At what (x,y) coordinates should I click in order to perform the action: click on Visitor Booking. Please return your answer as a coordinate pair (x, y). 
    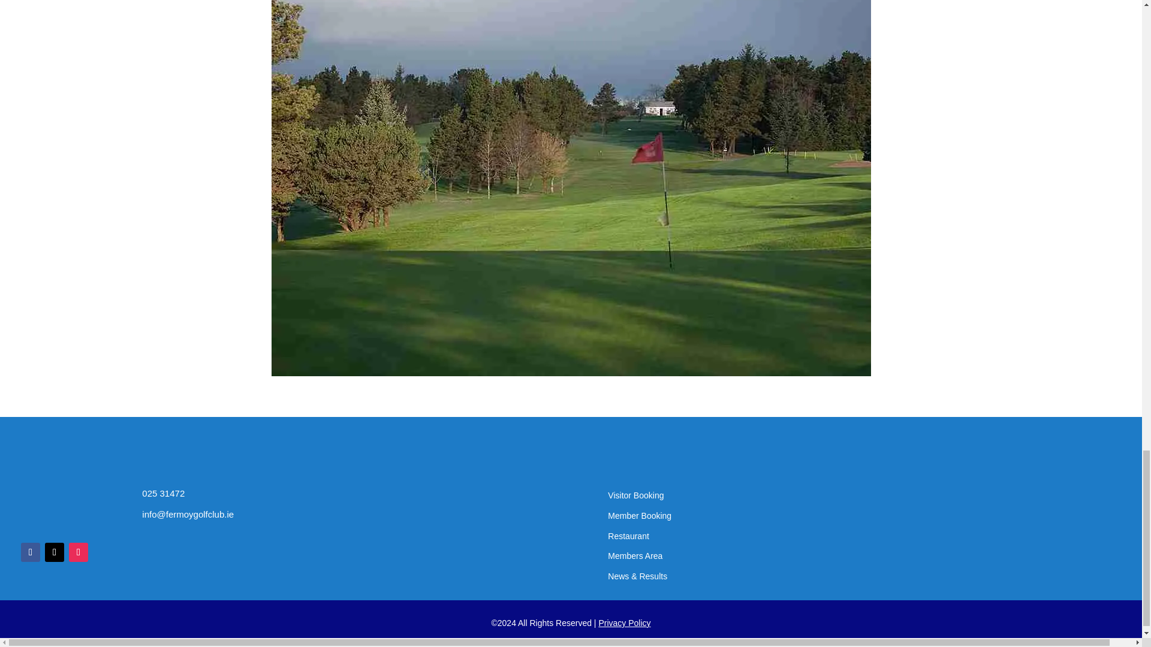
    Looking at the image, I should click on (635, 495).